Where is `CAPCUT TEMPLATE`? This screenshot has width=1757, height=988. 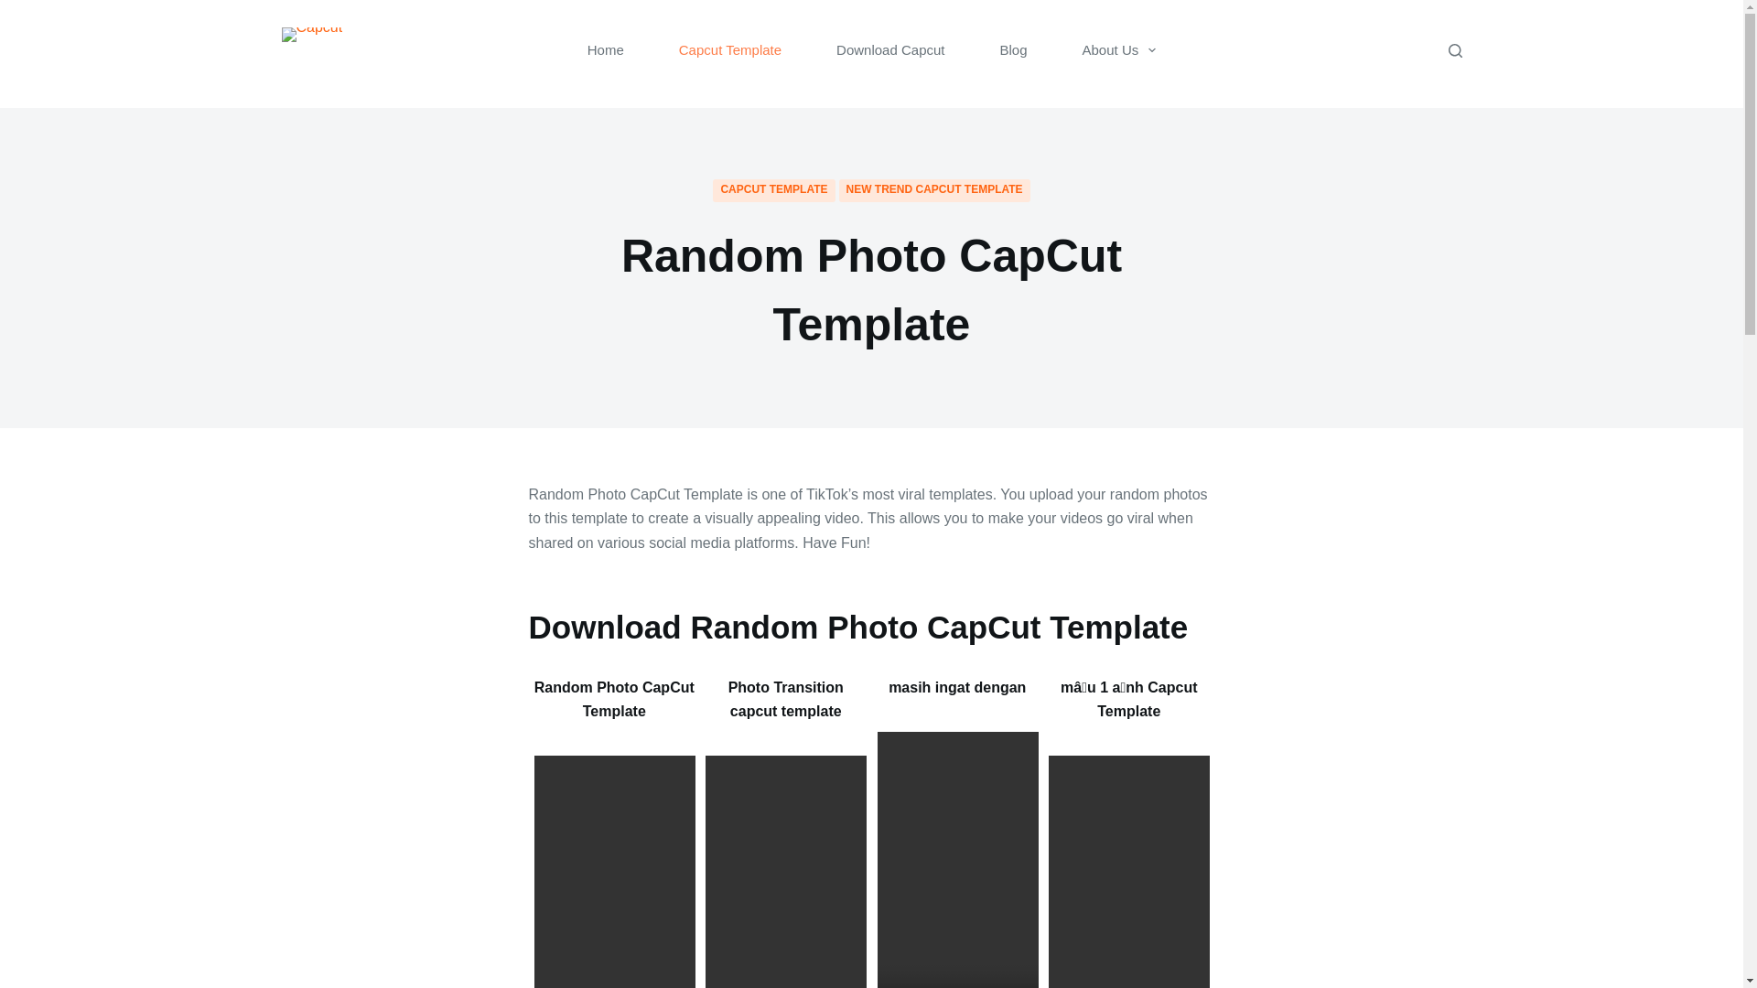
CAPCUT TEMPLATE is located at coordinates (774, 190).